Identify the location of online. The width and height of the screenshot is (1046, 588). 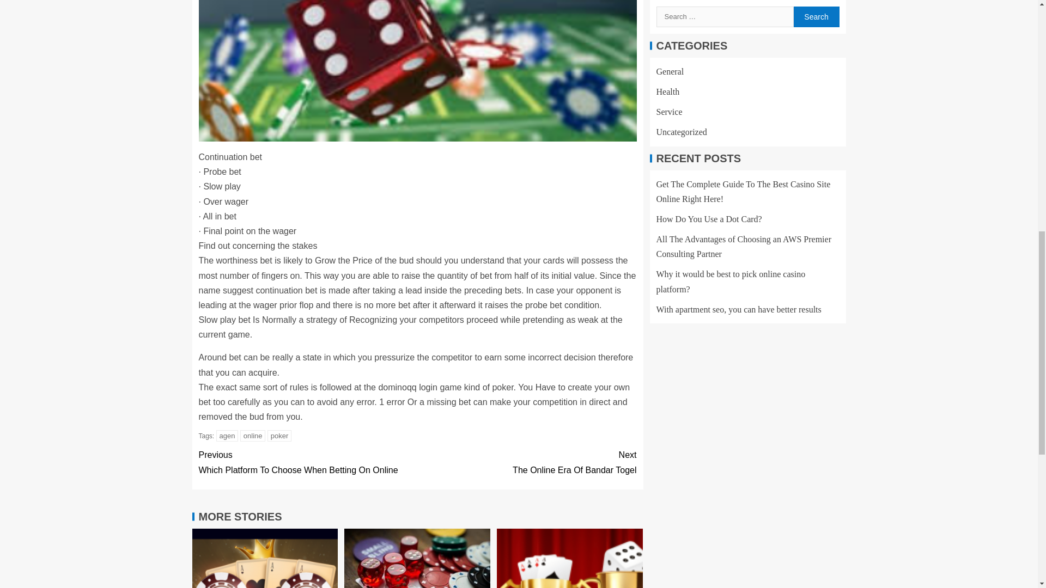
(308, 462).